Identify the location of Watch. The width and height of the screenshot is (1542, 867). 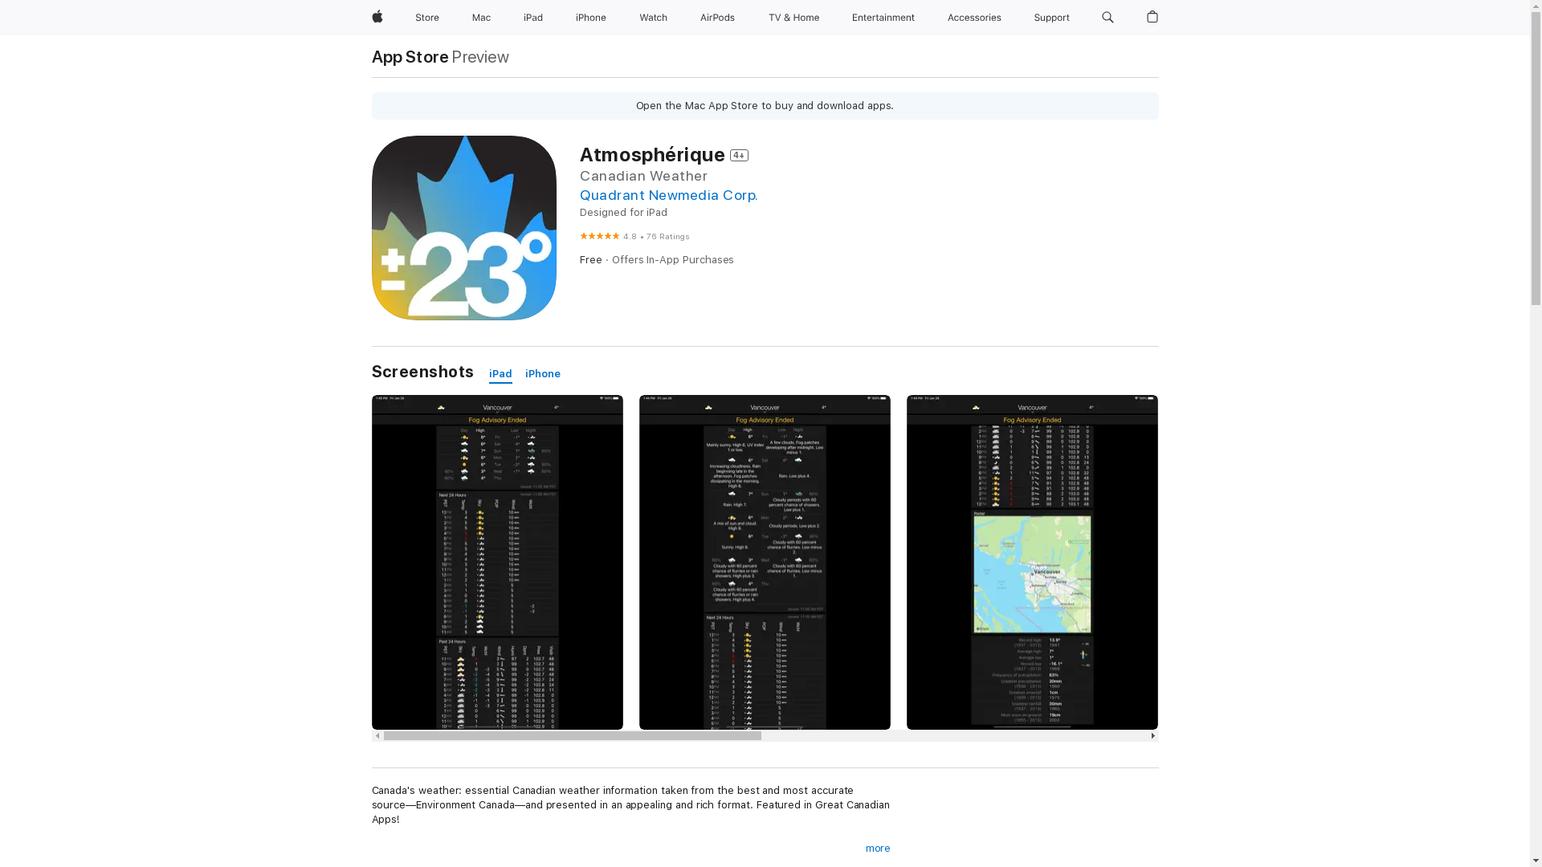
(654, 18).